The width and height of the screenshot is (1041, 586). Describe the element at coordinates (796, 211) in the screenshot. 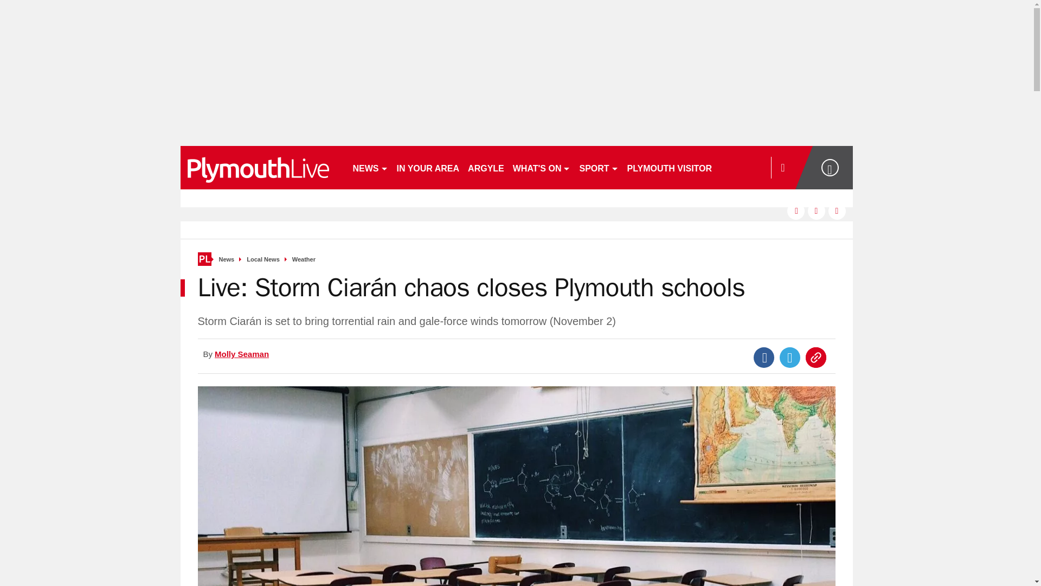

I see `facebook` at that location.